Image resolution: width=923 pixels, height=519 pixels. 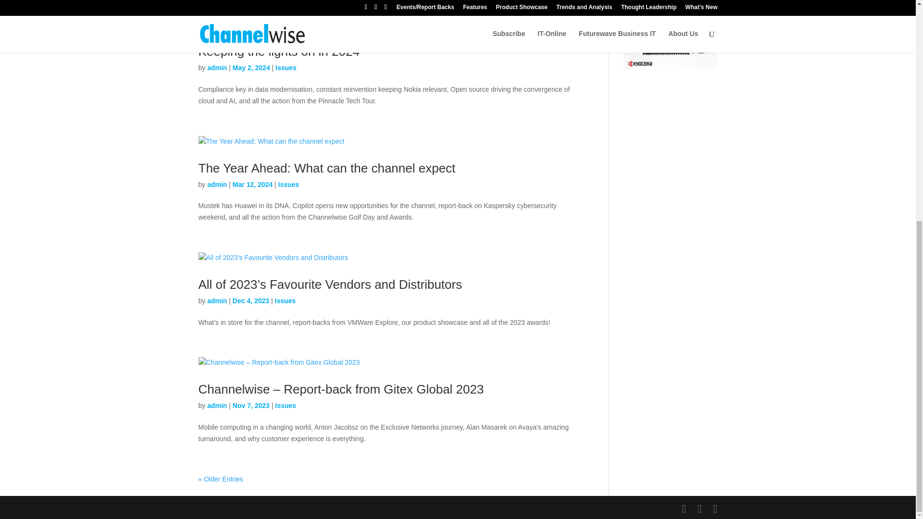 What do you see at coordinates (217, 67) in the screenshot?
I see `admin` at bounding box center [217, 67].